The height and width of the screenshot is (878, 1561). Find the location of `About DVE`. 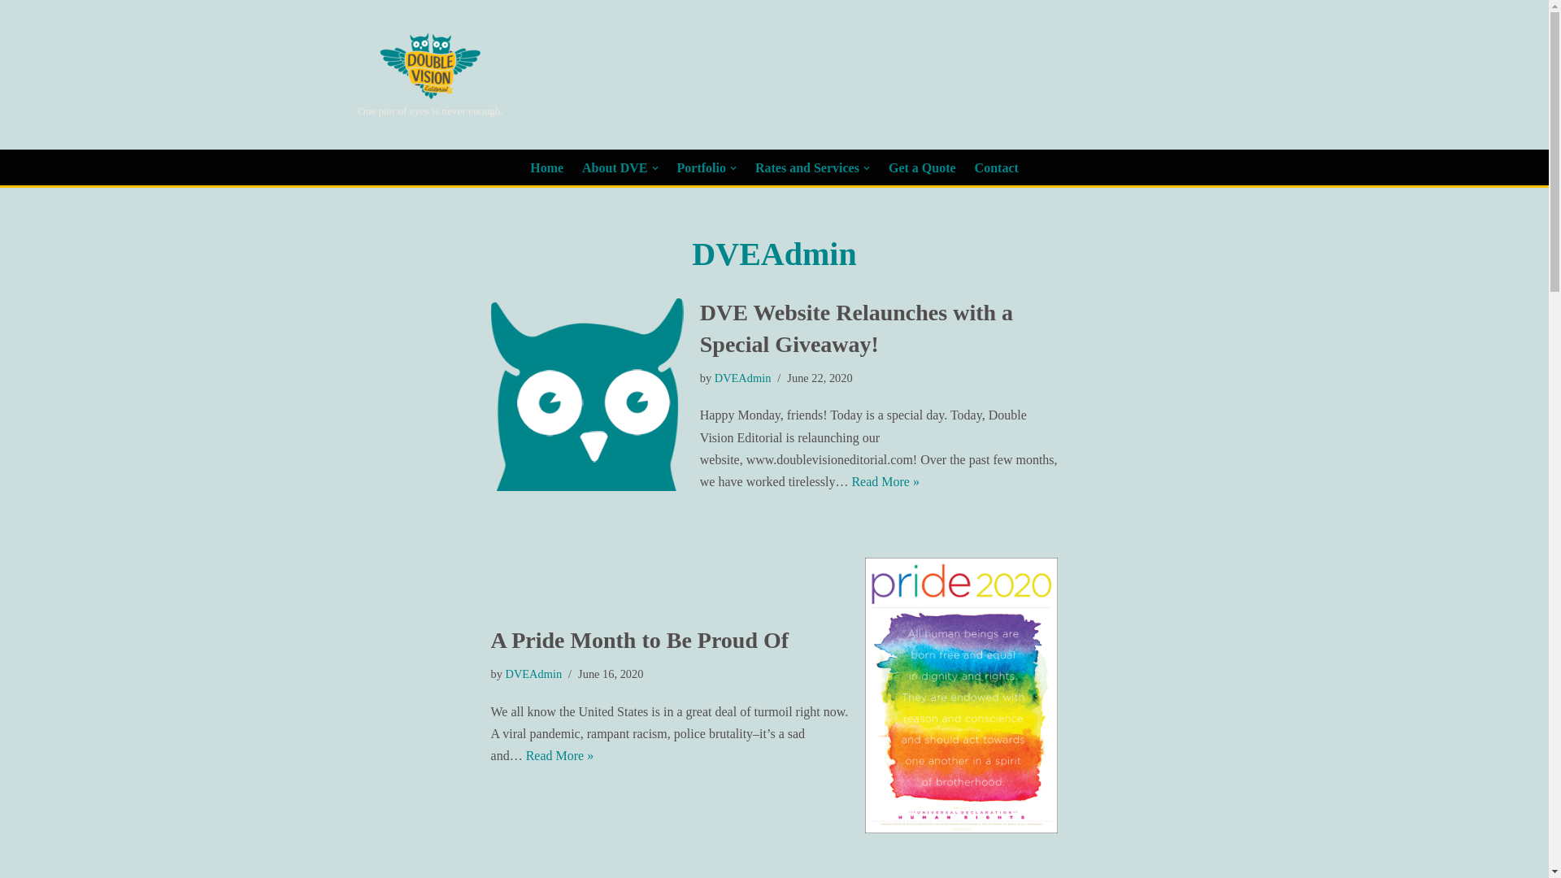

About DVE is located at coordinates (620, 168).